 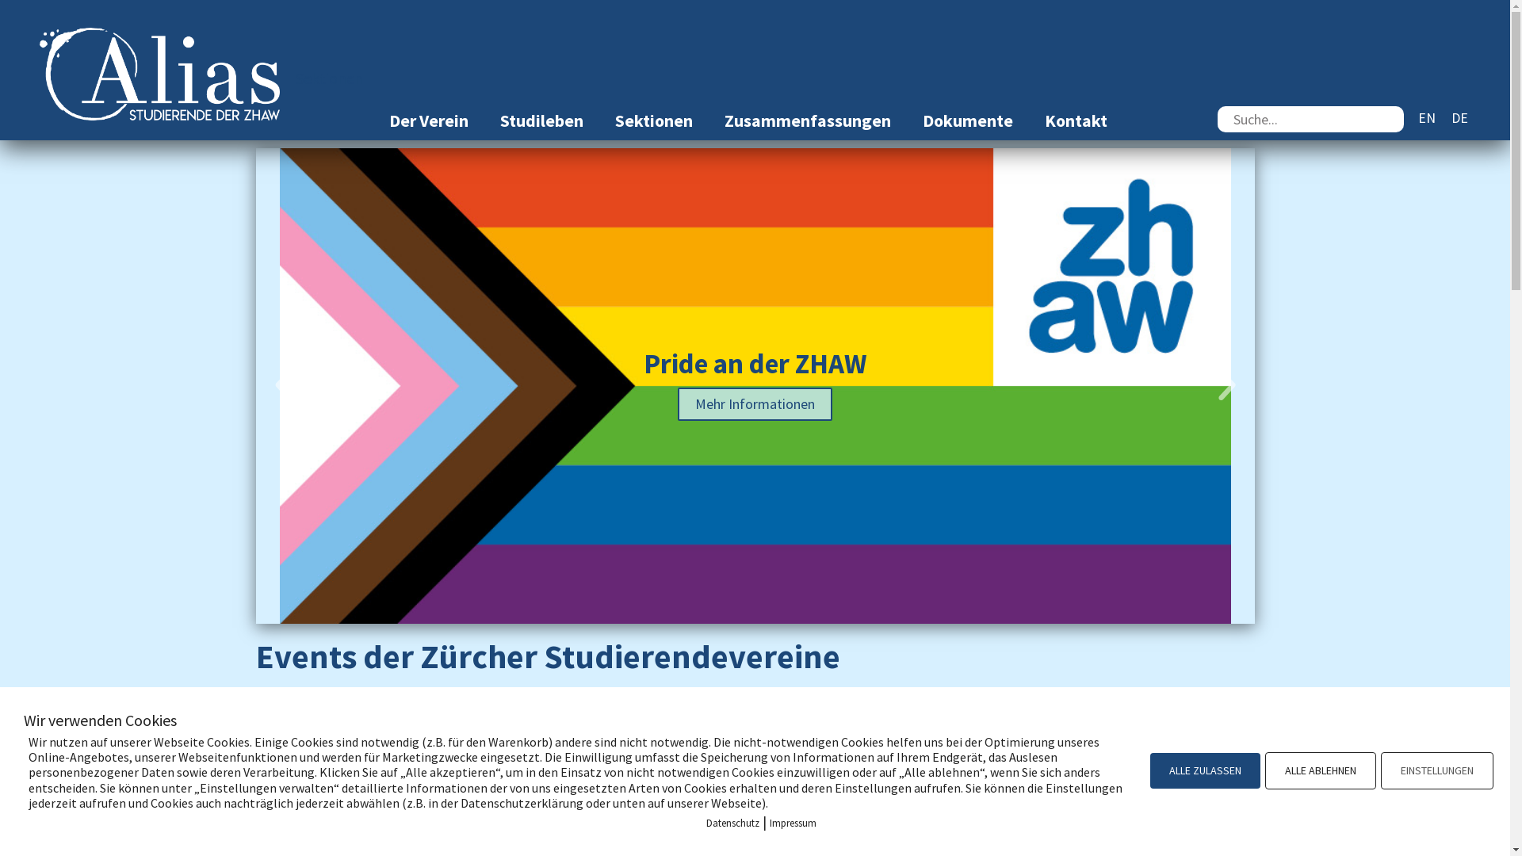 What do you see at coordinates (542, 120) in the screenshot?
I see `Studileben` at bounding box center [542, 120].